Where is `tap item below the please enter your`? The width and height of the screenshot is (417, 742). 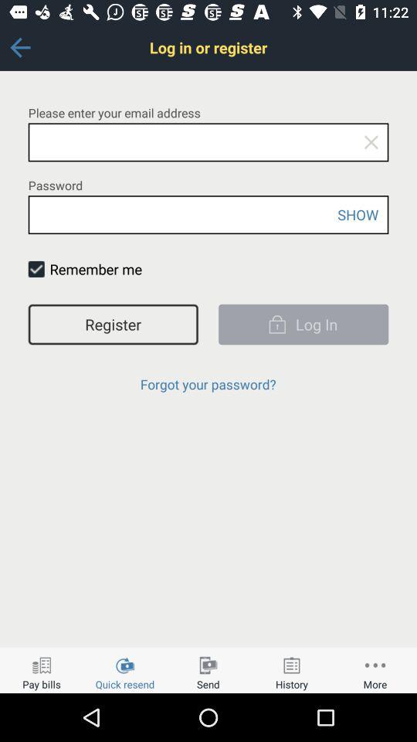 tap item below the please enter your is located at coordinates (371, 142).